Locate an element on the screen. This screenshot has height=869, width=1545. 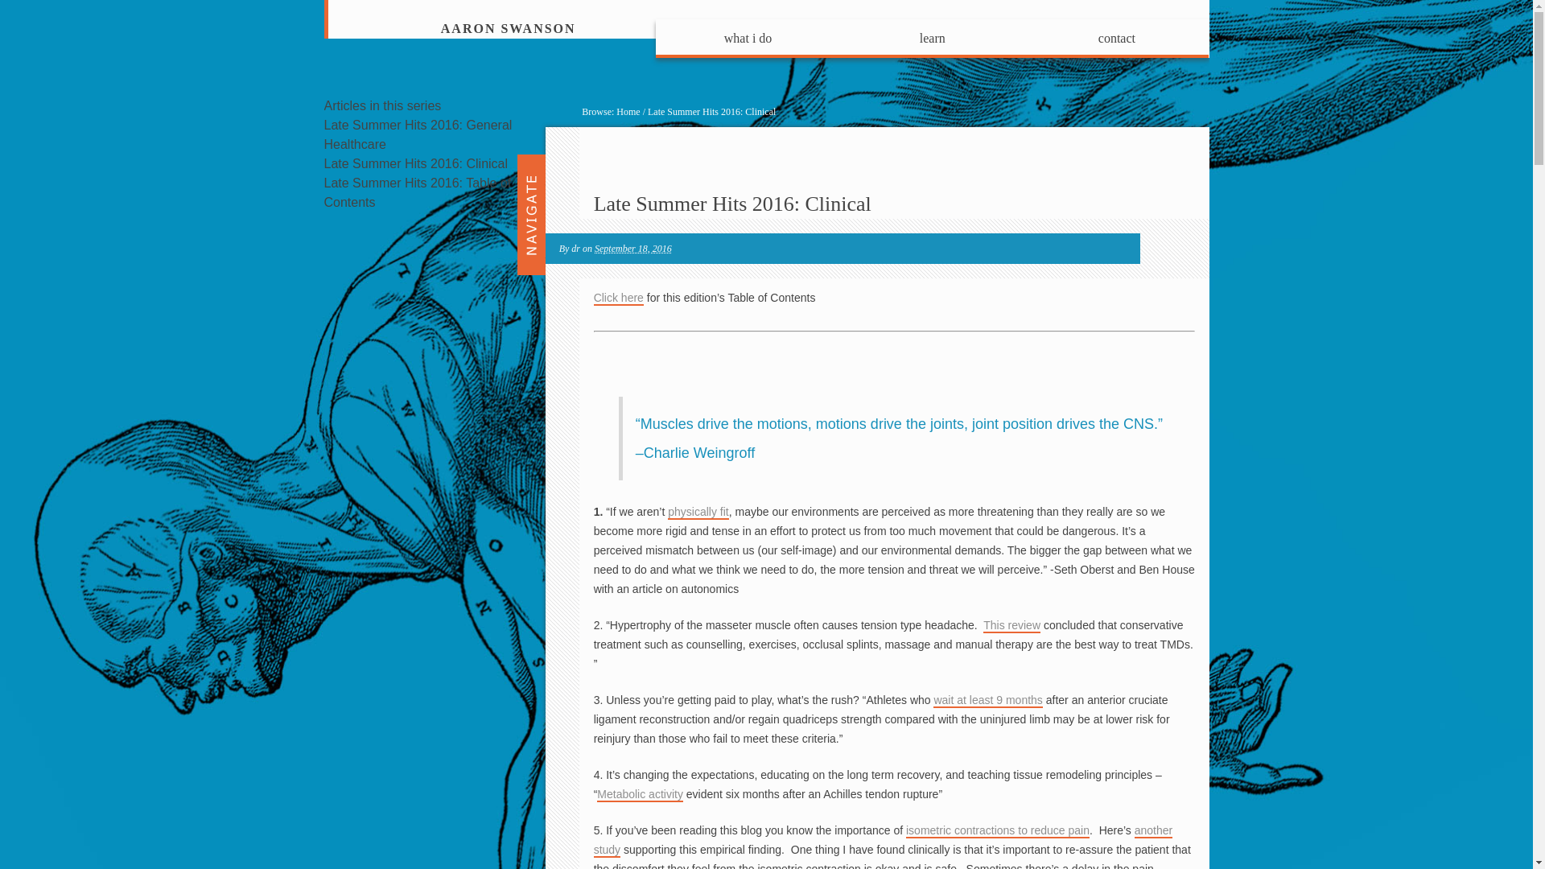
This review is located at coordinates (1011, 626).